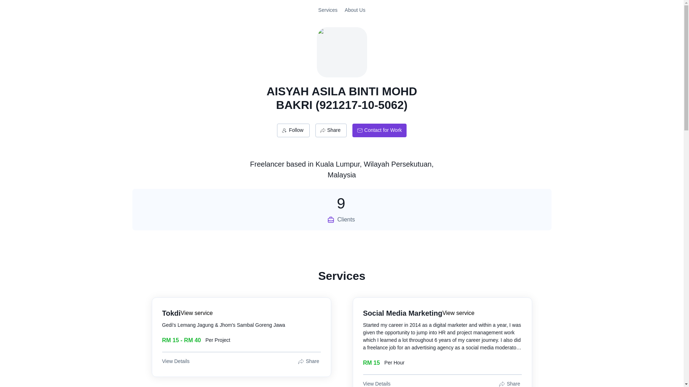  Describe the element at coordinates (379, 130) in the screenshot. I see `Contact for Work` at that location.